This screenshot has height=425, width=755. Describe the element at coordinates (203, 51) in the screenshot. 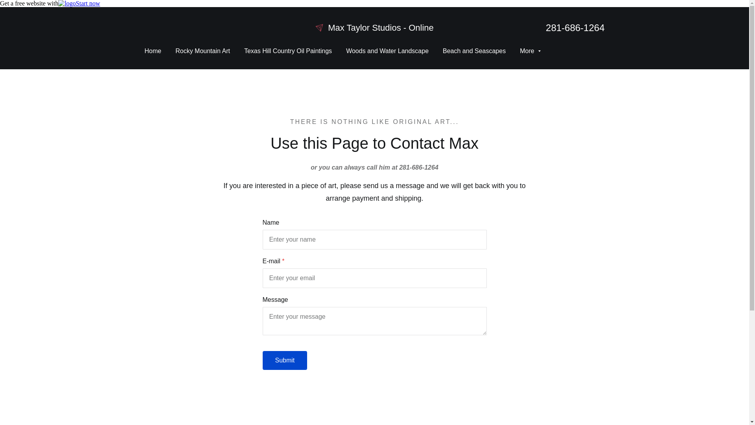

I see `Rocky Mountain Art` at that location.